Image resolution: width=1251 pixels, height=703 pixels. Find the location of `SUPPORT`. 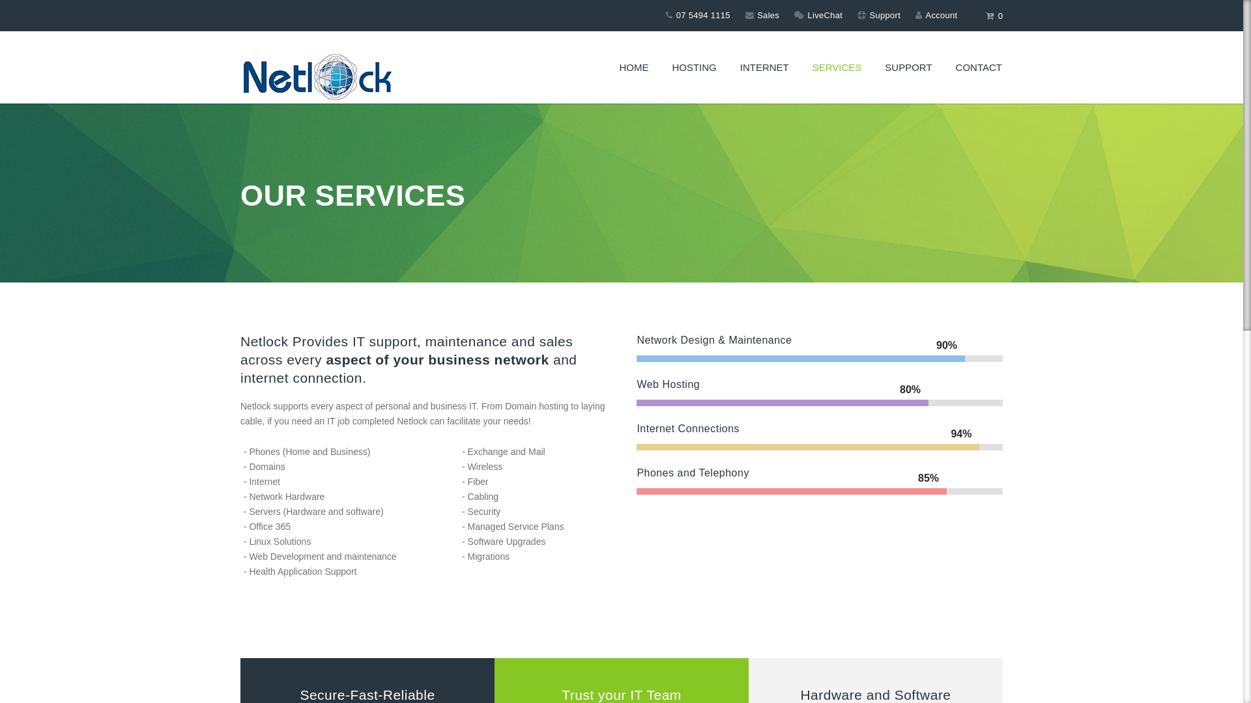

SUPPORT is located at coordinates (908, 68).